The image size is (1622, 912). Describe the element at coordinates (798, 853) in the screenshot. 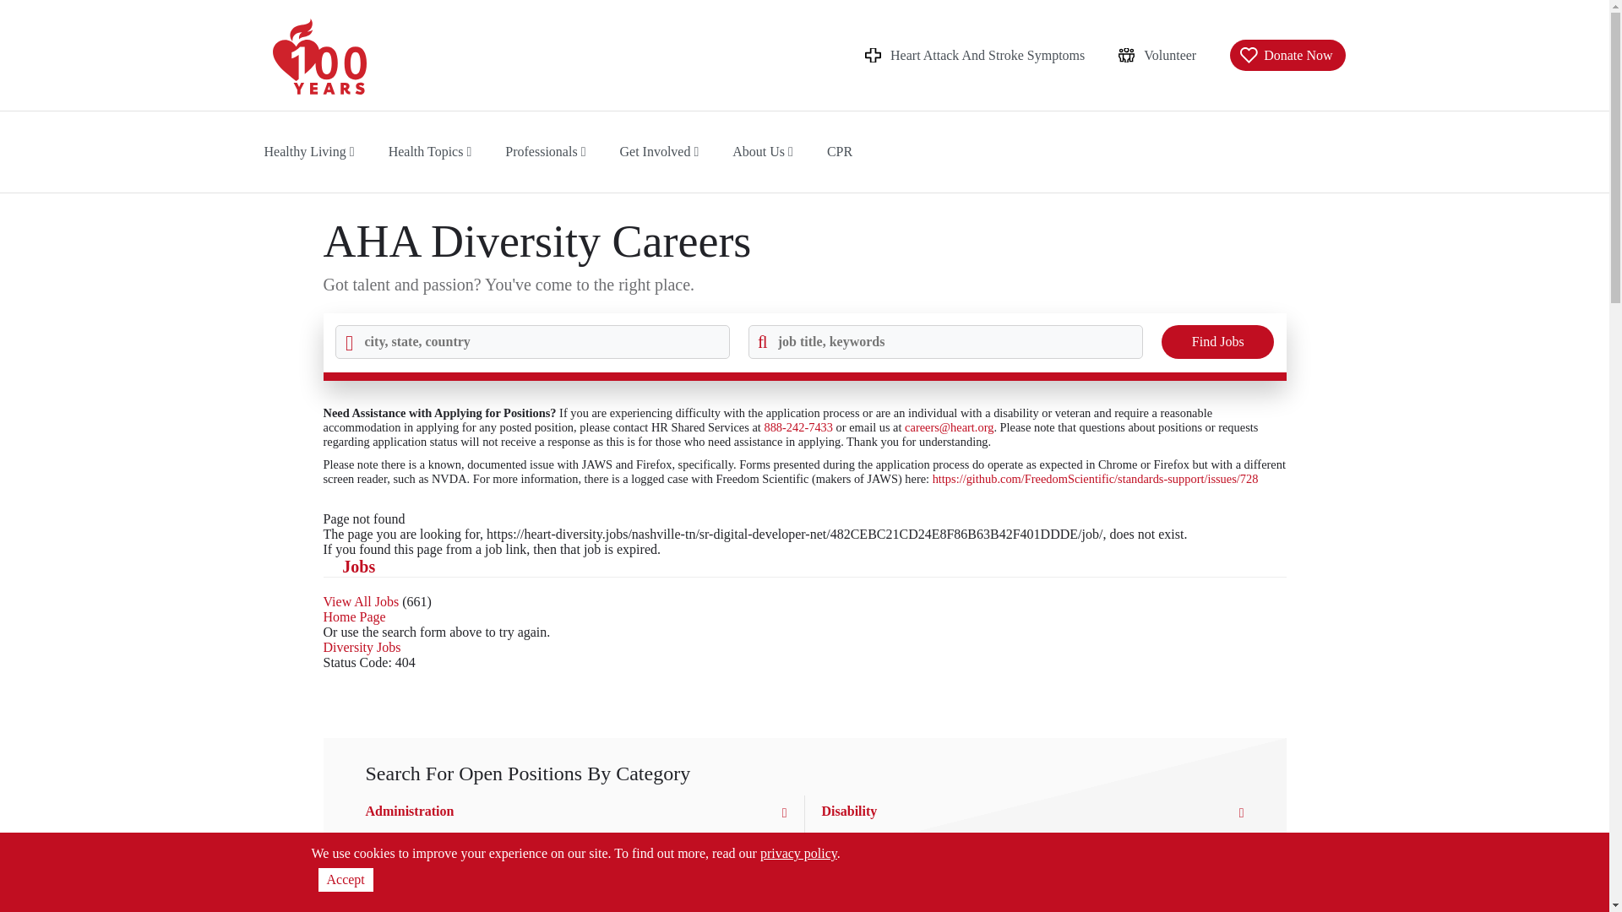

I see `privacy policy` at that location.